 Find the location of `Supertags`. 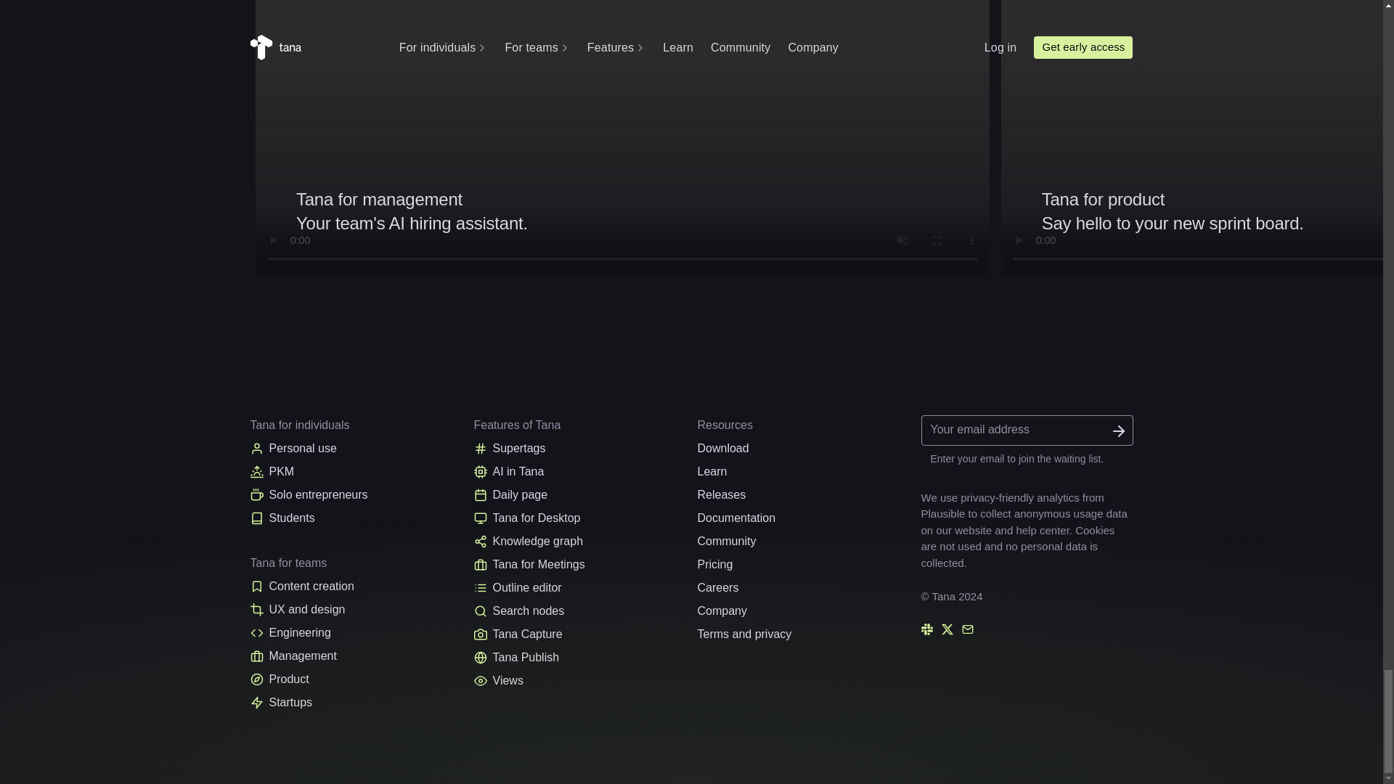

Supertags is located at coordinates (579, 448).